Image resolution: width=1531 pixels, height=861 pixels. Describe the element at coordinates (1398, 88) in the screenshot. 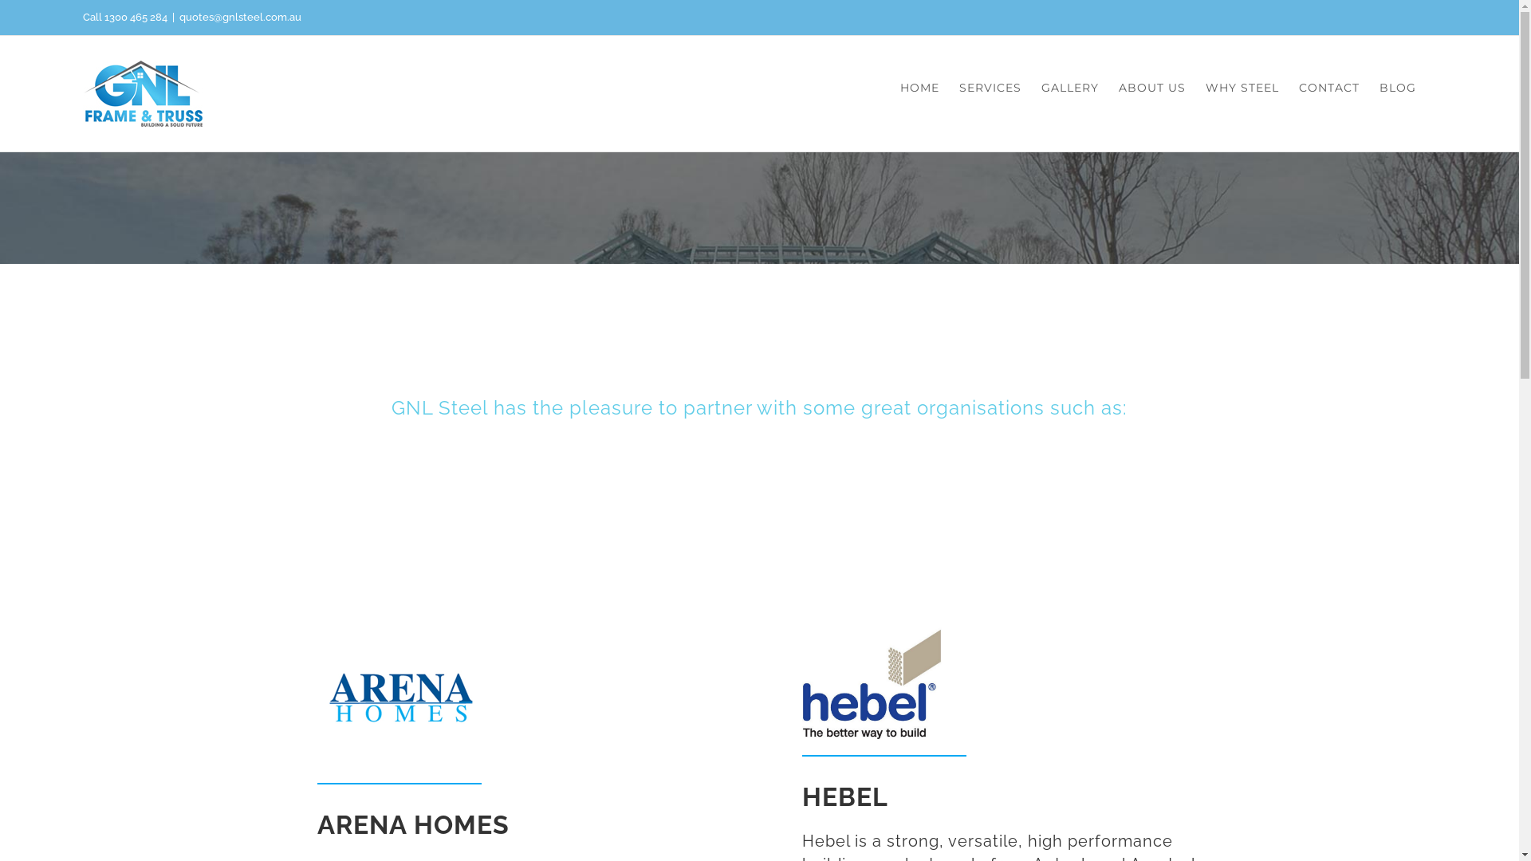

I see `BLOG` at that location.